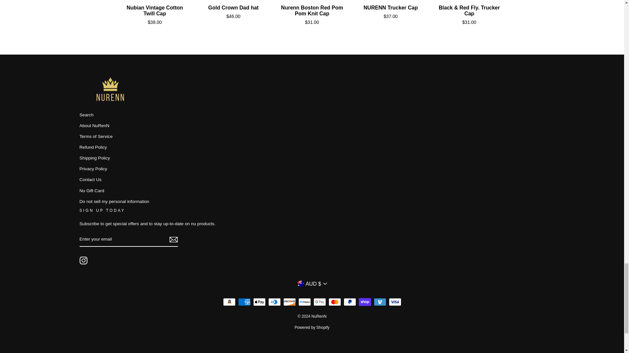 The image size is (629, 353). What do you see at coordinates (229, 302) in the screenshot?
I see `Amazon` at bounding box center [229, 302].